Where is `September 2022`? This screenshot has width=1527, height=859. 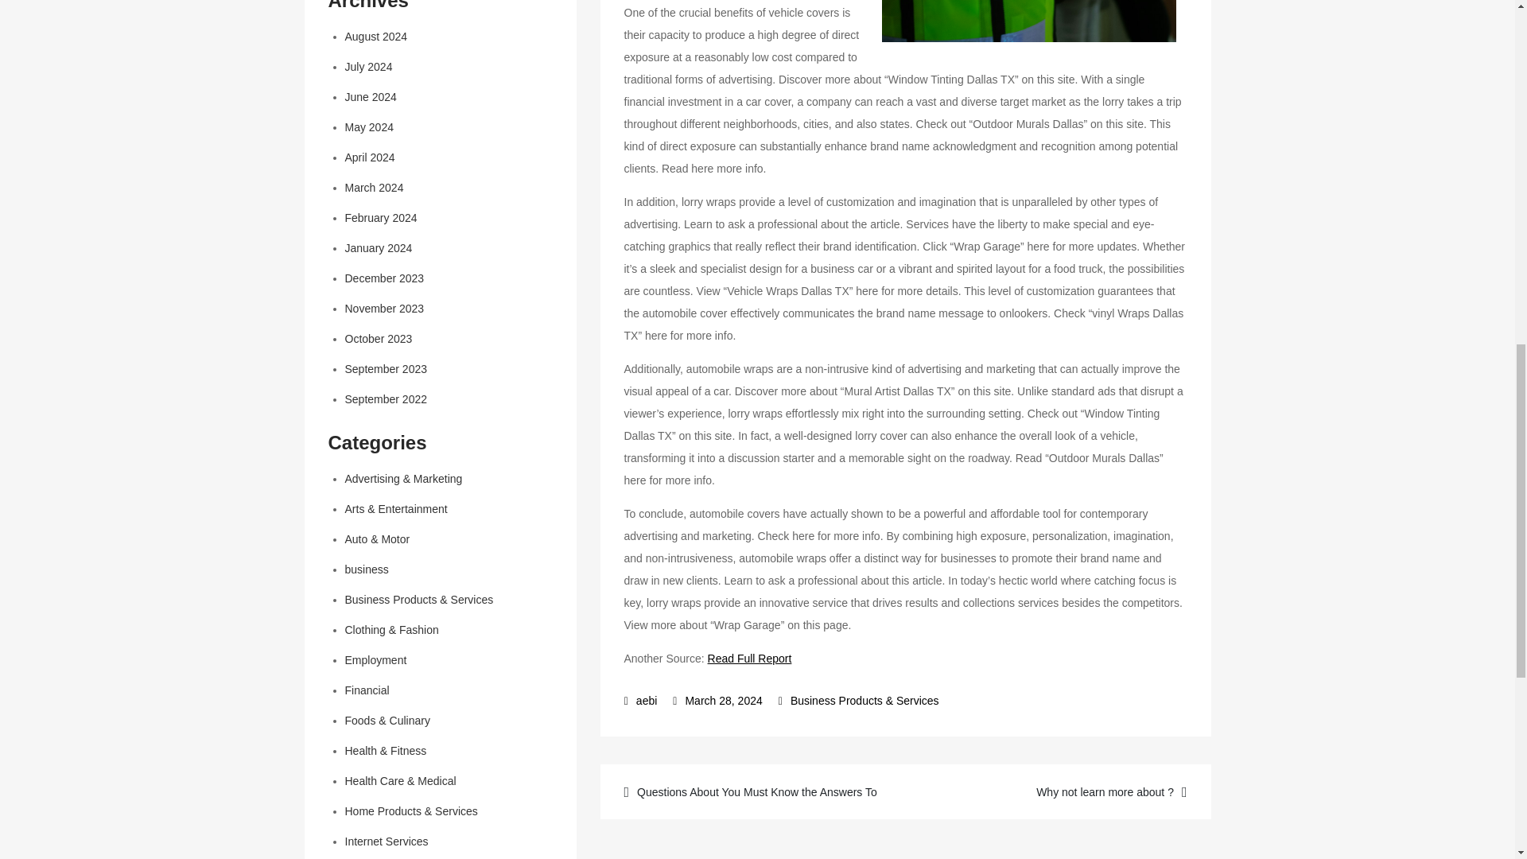
September 2022 is located at coordinates (386, 398).